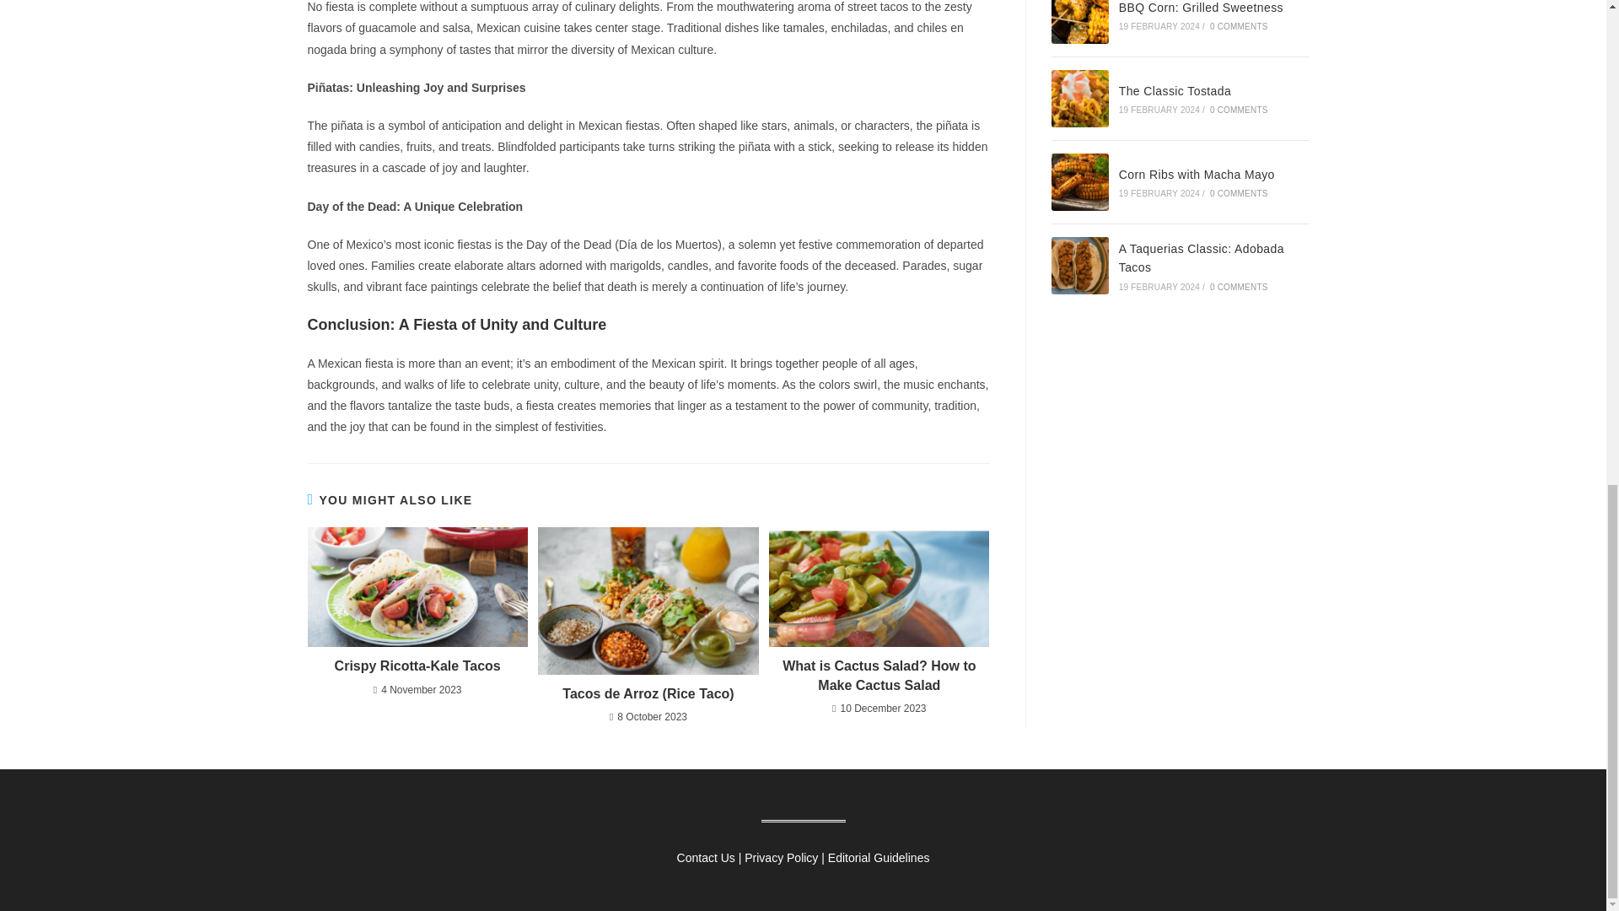 The width and height of the screenshot is (1619, 911). What do you see at coordinates (1238, 193) in the screenshot?
I see `0 COMMENTS` at bounding box center [1238, 193].